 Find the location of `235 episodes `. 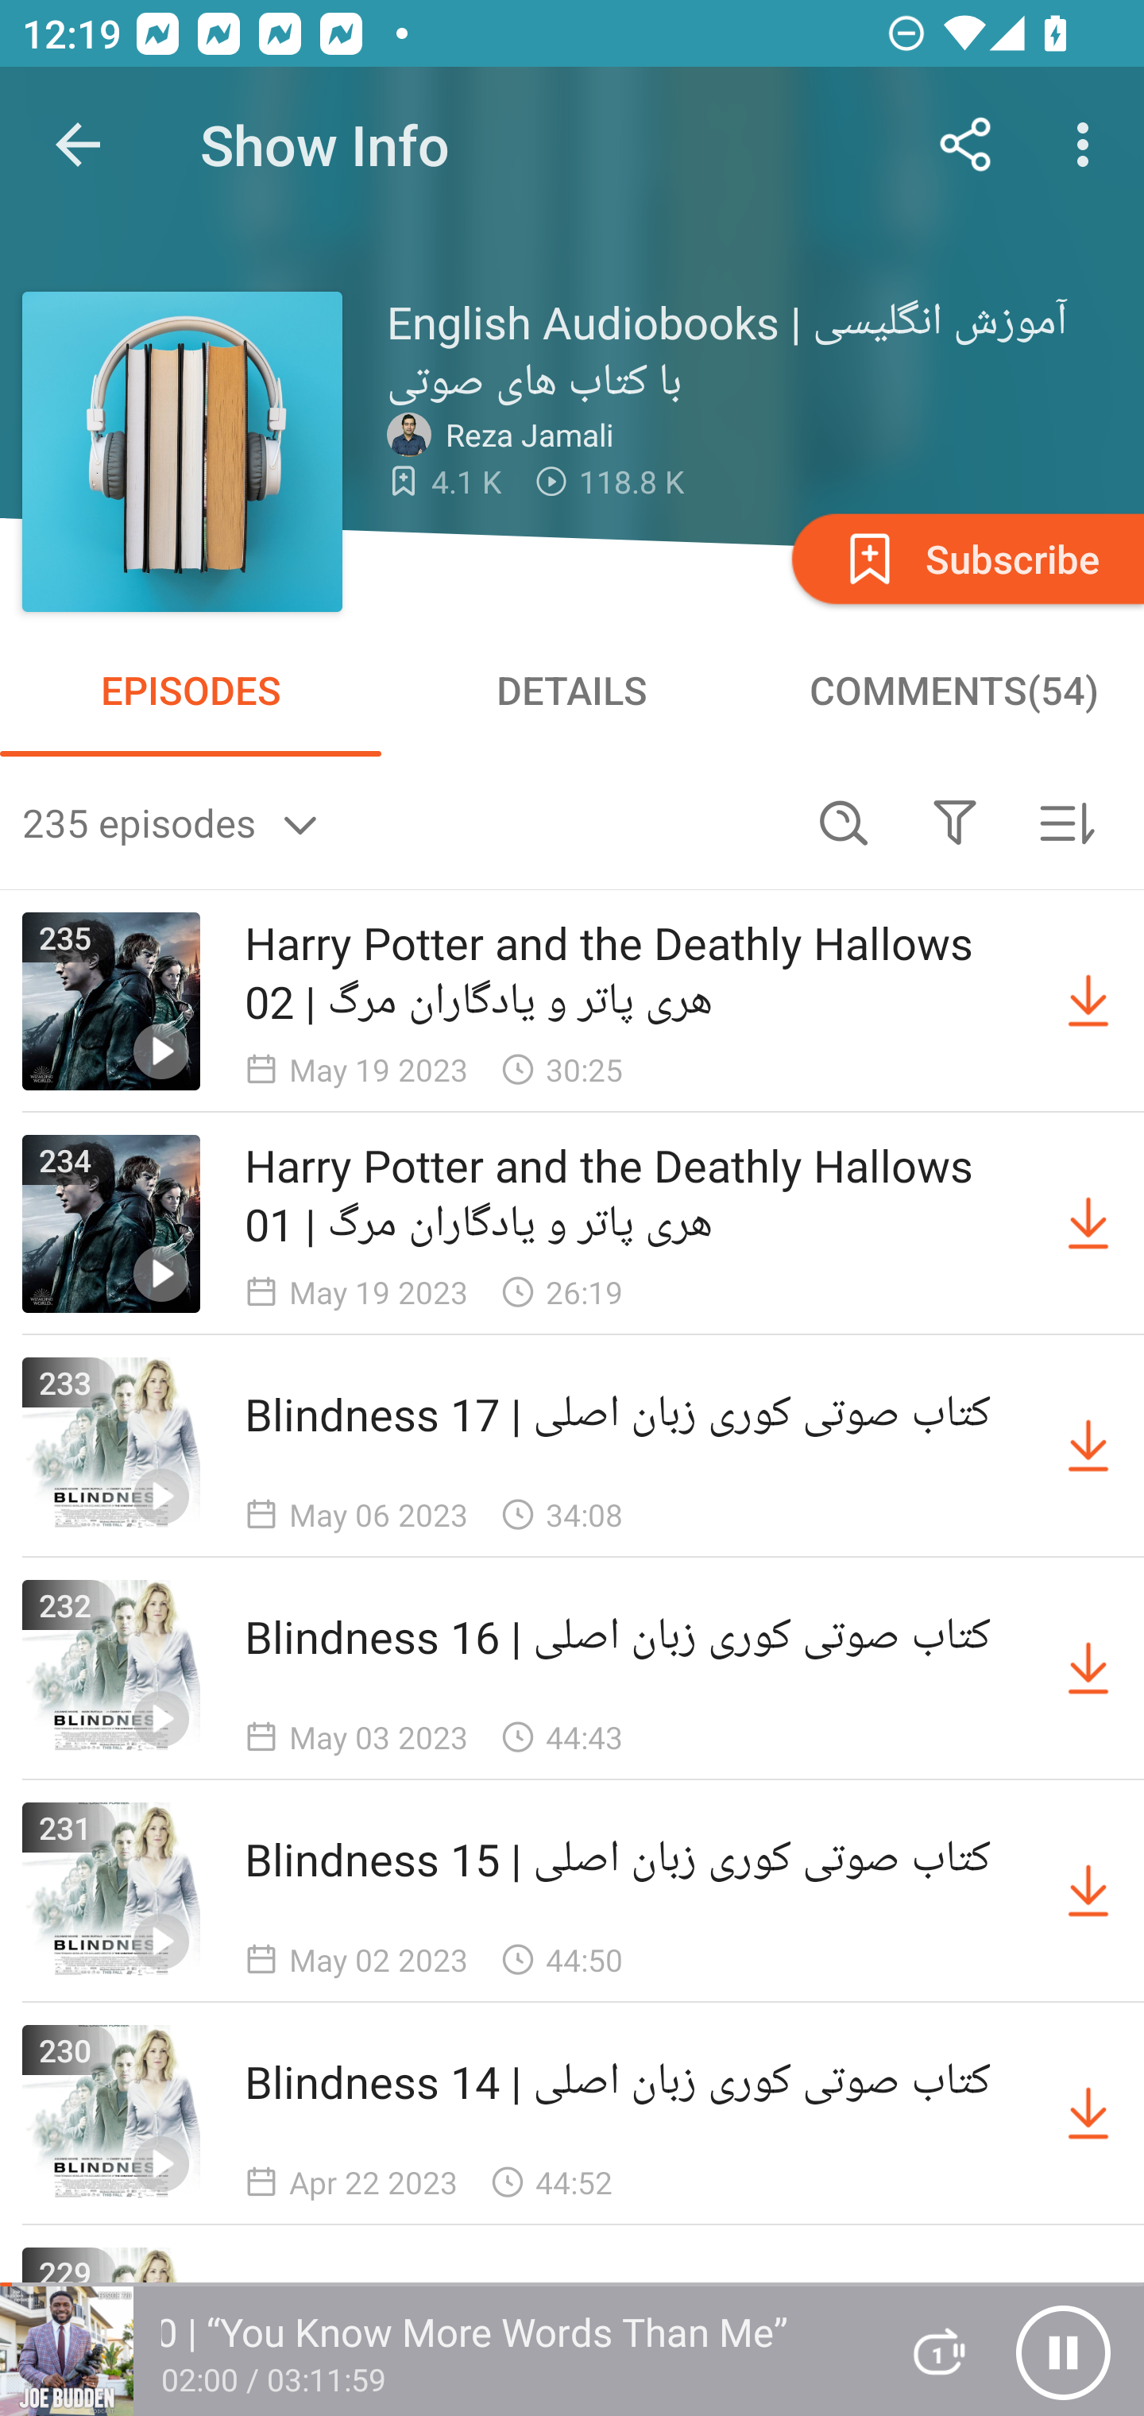

235 episodes  is located at coordinates (405, 822).